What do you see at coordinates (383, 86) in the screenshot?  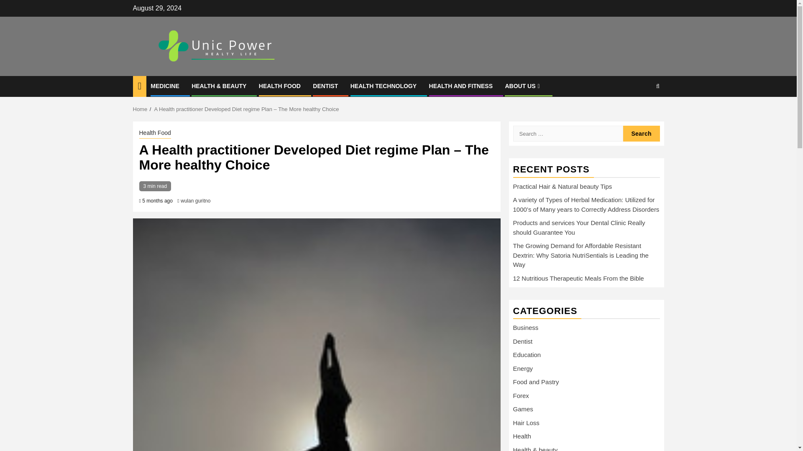 I see `HEALTH TECHNOLOGY` at bounding box center [383, 86].